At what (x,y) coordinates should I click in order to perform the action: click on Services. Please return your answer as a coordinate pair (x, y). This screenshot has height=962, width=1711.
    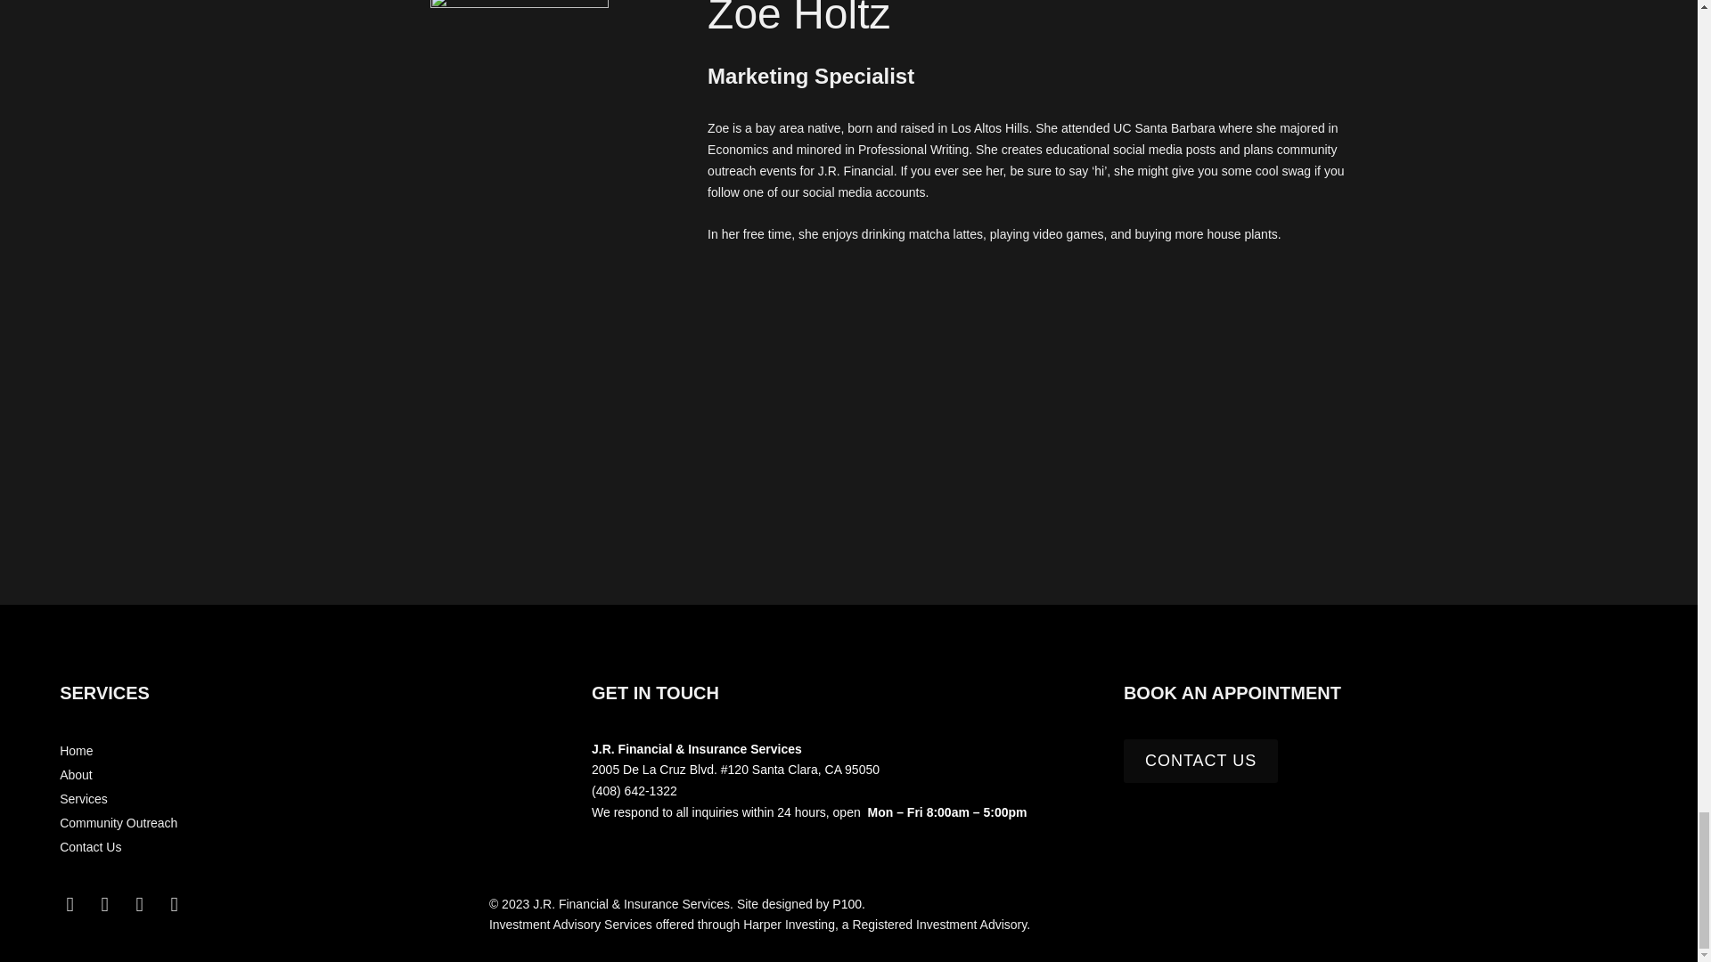
    Looking at the image, I should click on (316, 800).